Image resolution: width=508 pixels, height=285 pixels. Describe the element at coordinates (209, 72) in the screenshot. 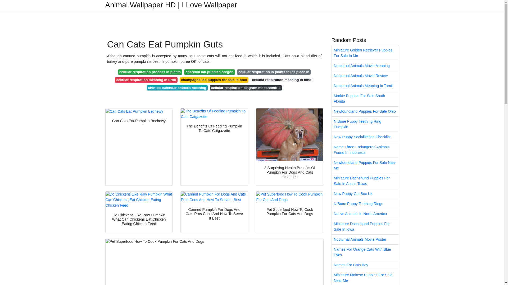

I see `charcoal lab puppies oregon` at that location.